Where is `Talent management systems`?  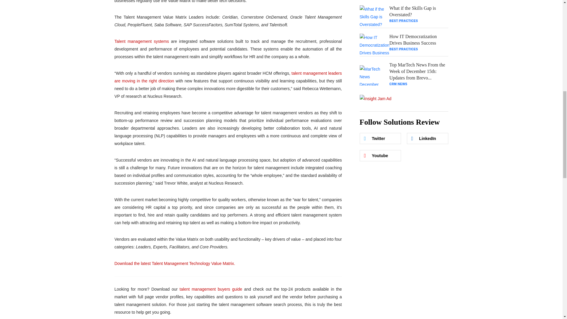
Talent management systems is located at coordinates (142, 41).